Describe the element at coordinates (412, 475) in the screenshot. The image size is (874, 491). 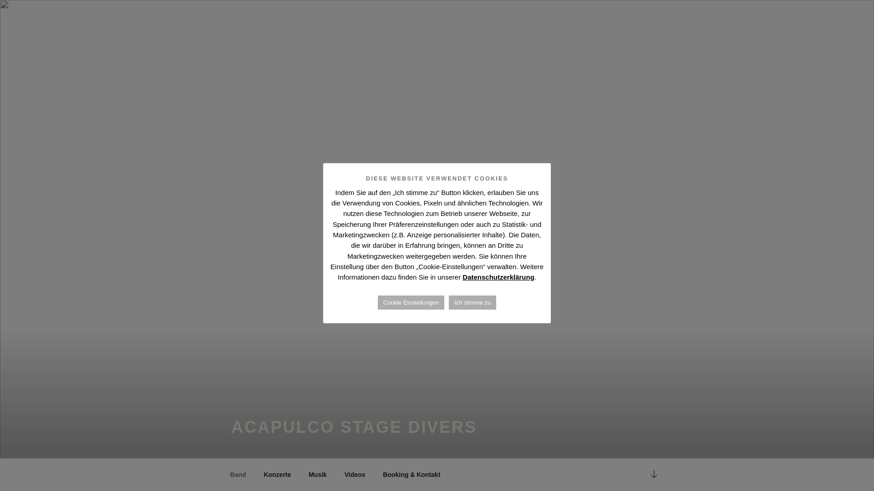
I see `Booking & Kontakt` at that location.